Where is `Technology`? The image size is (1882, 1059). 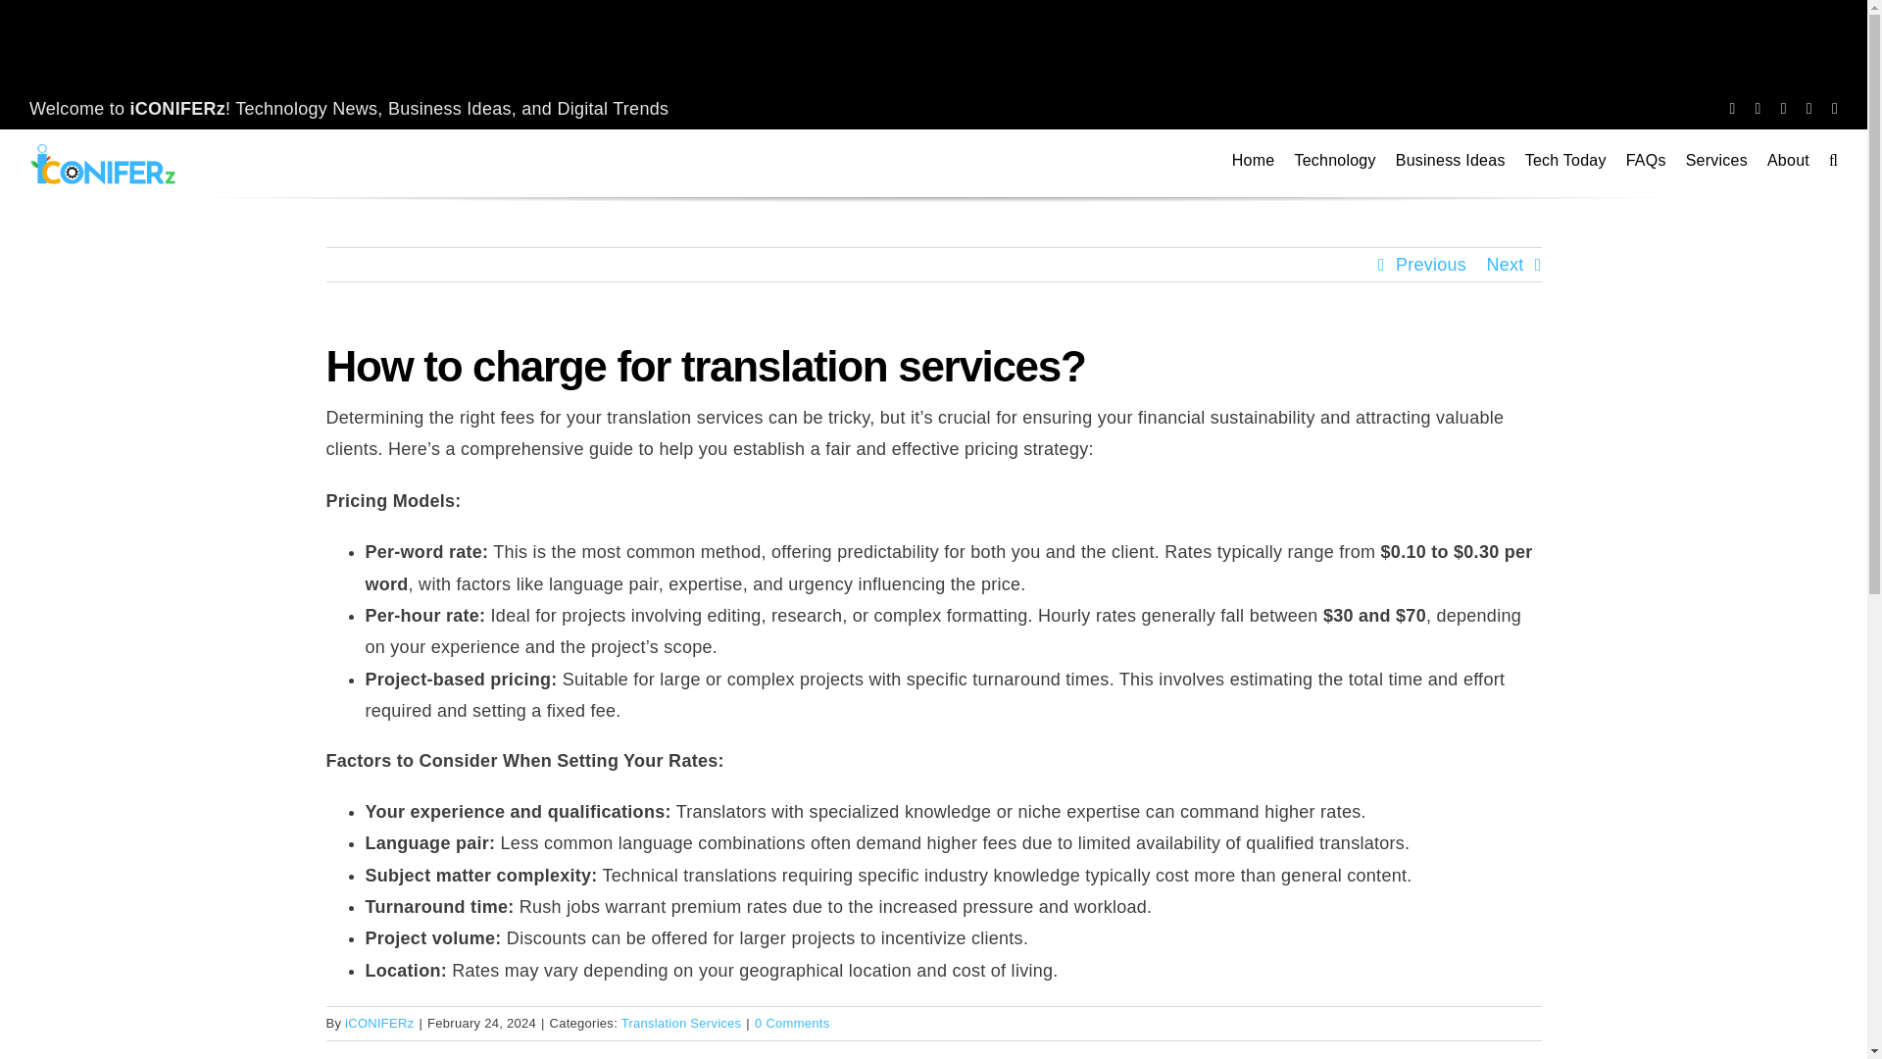
Technology is located at coordinates (1335, 160).